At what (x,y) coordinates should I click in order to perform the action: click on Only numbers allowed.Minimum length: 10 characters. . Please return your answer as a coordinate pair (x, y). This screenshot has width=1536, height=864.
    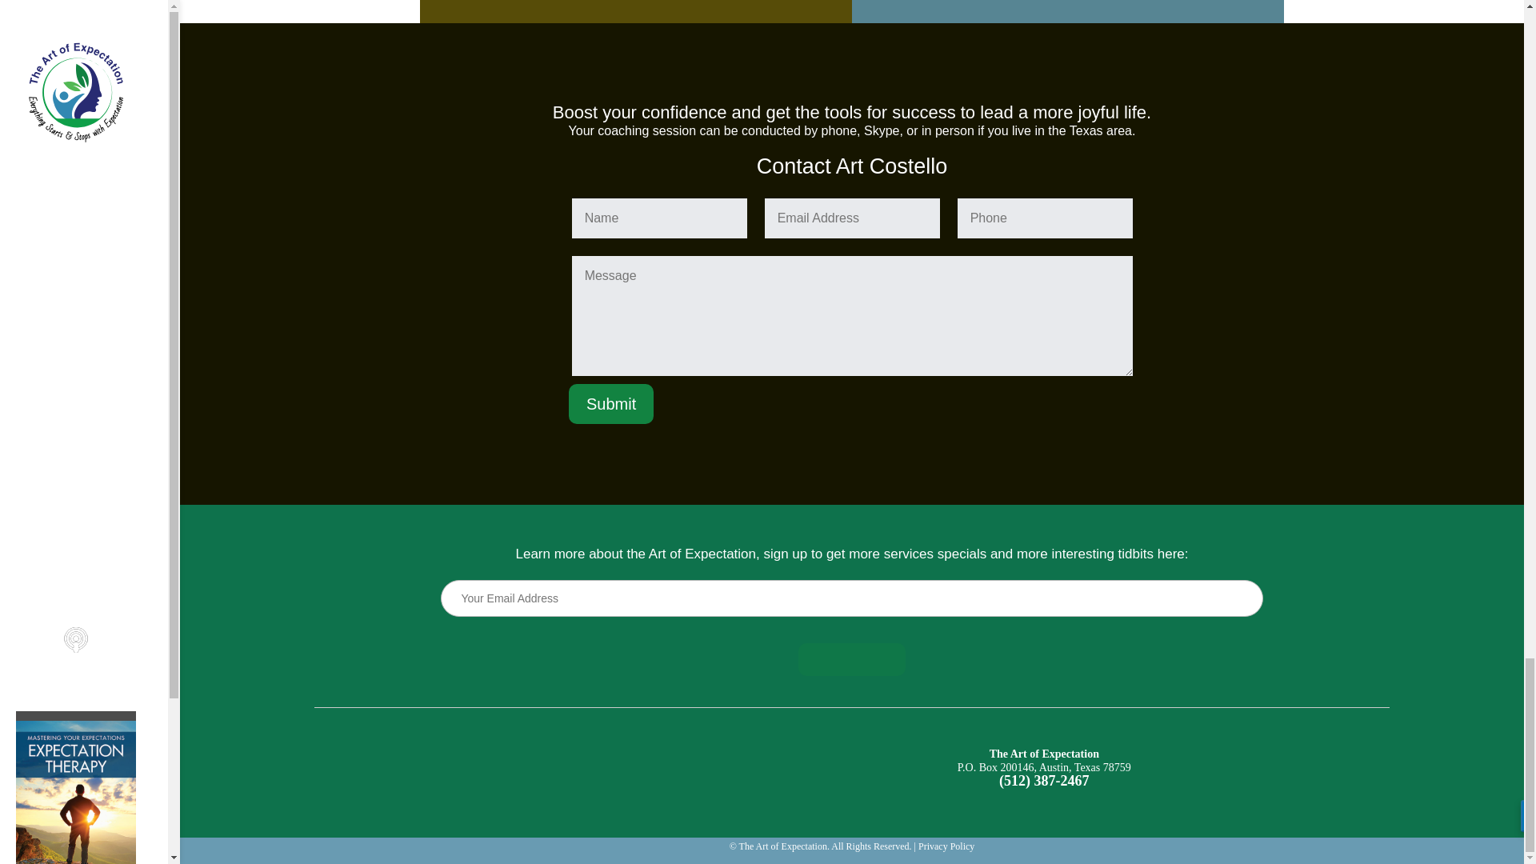
    Looking at the image, I should click on (1045, 218).